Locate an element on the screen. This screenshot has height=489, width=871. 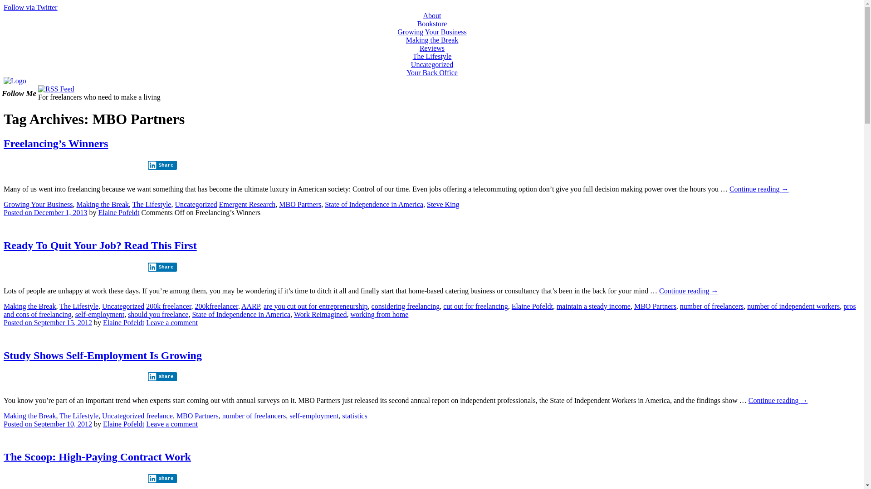
Share is located at coordinates (162, 377).